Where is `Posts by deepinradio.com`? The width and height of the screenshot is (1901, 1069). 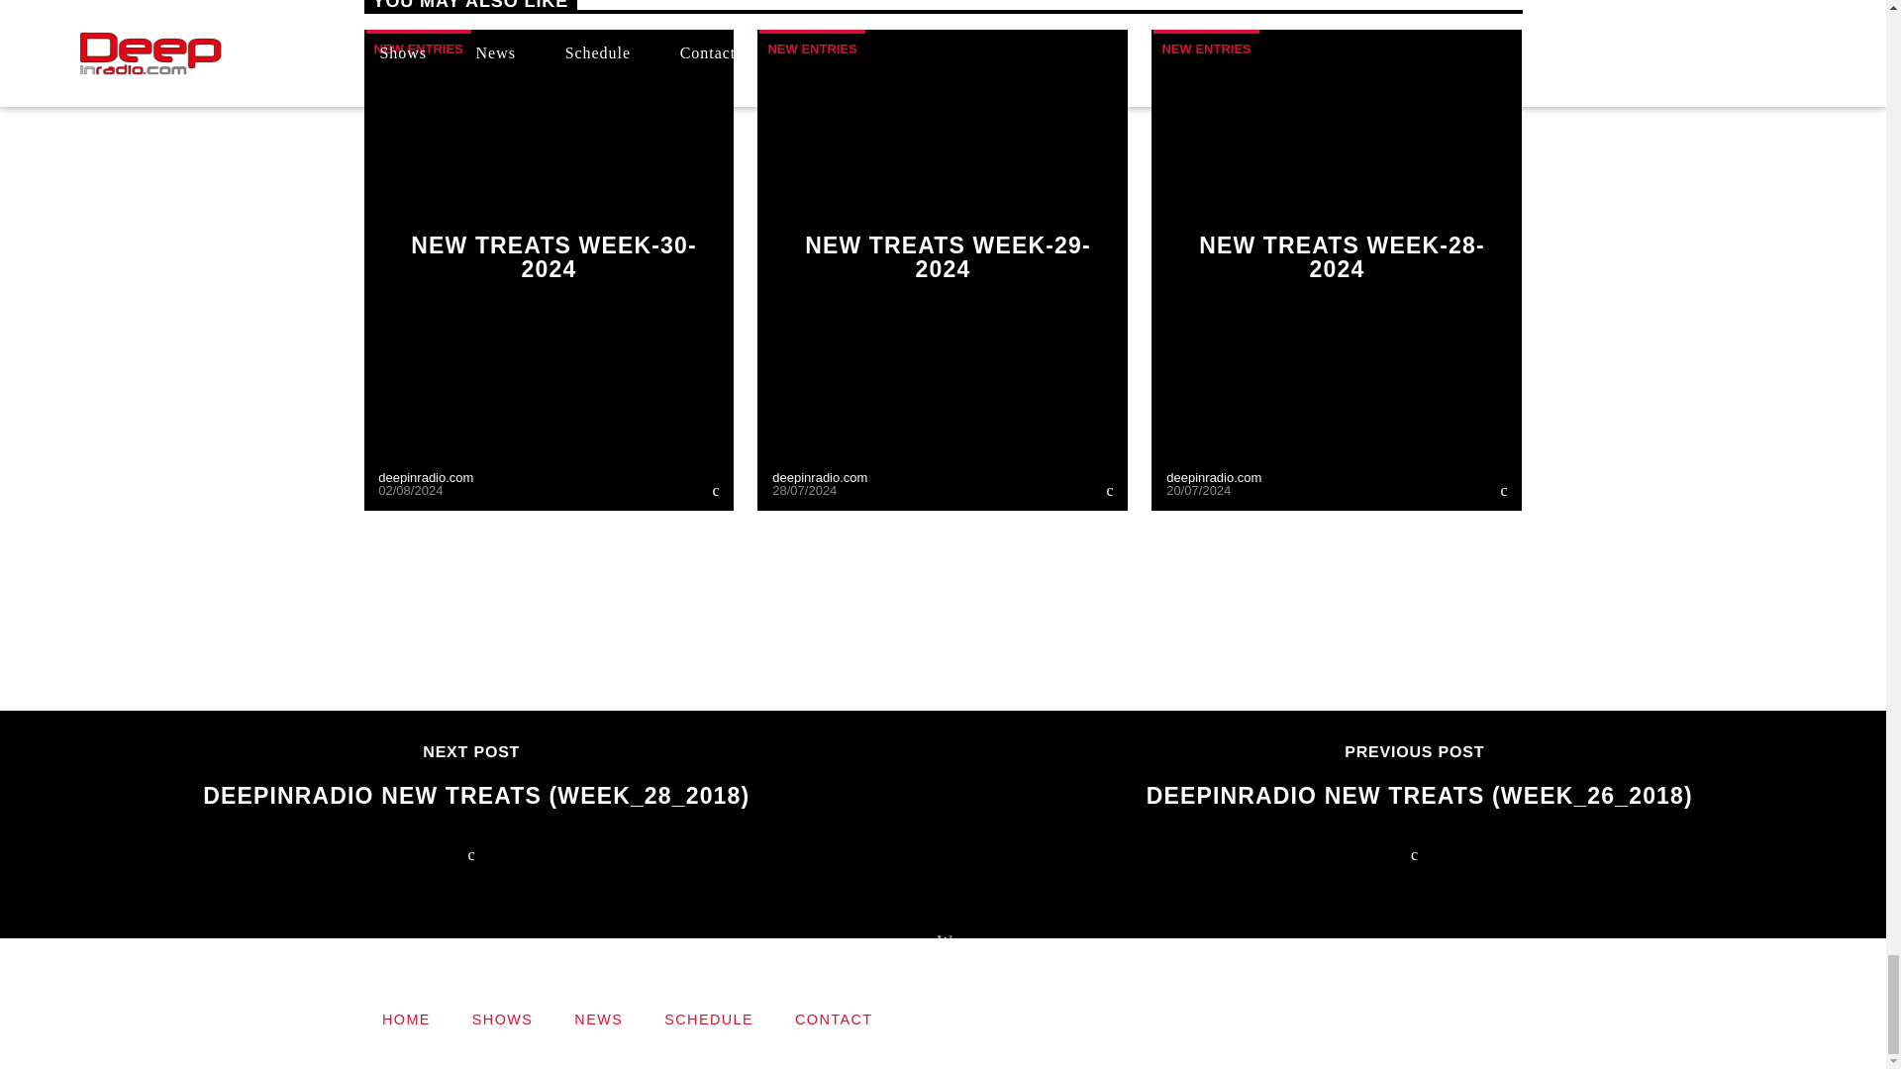 Posts by deepinradio.com is located at coordinates (426, 477).